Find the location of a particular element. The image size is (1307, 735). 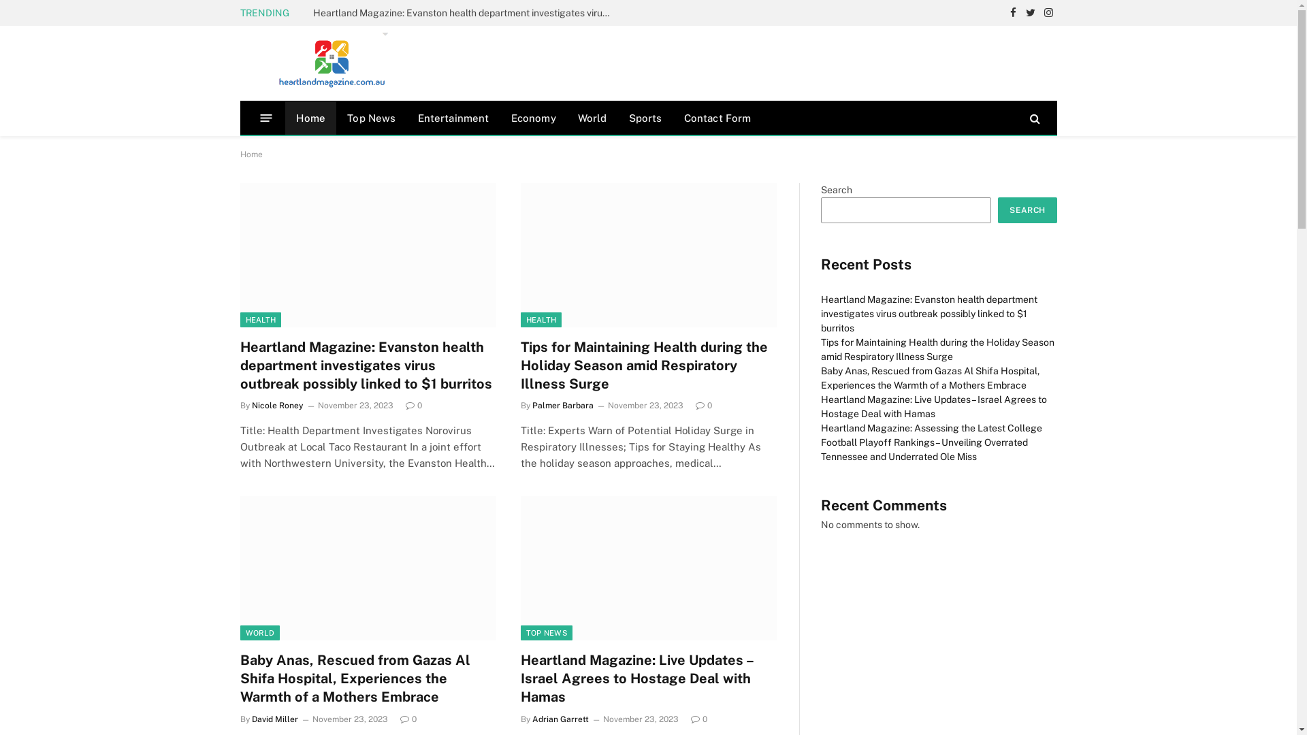

Economy is located at coordinates (534, 118).